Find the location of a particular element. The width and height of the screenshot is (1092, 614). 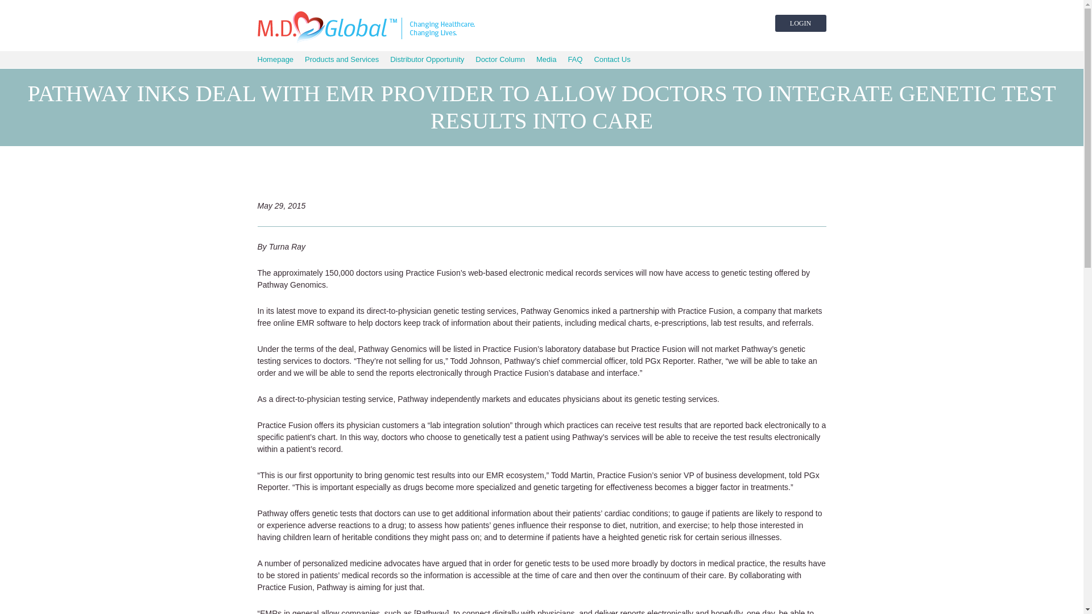

Media is located at coordinates (546, 59).